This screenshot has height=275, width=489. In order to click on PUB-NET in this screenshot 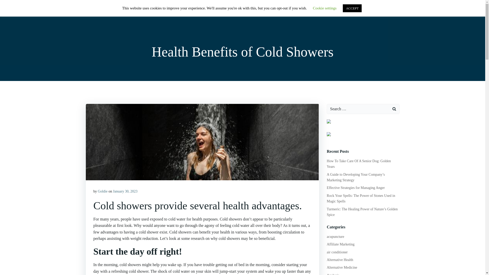, I will do `click(98, 11)`.